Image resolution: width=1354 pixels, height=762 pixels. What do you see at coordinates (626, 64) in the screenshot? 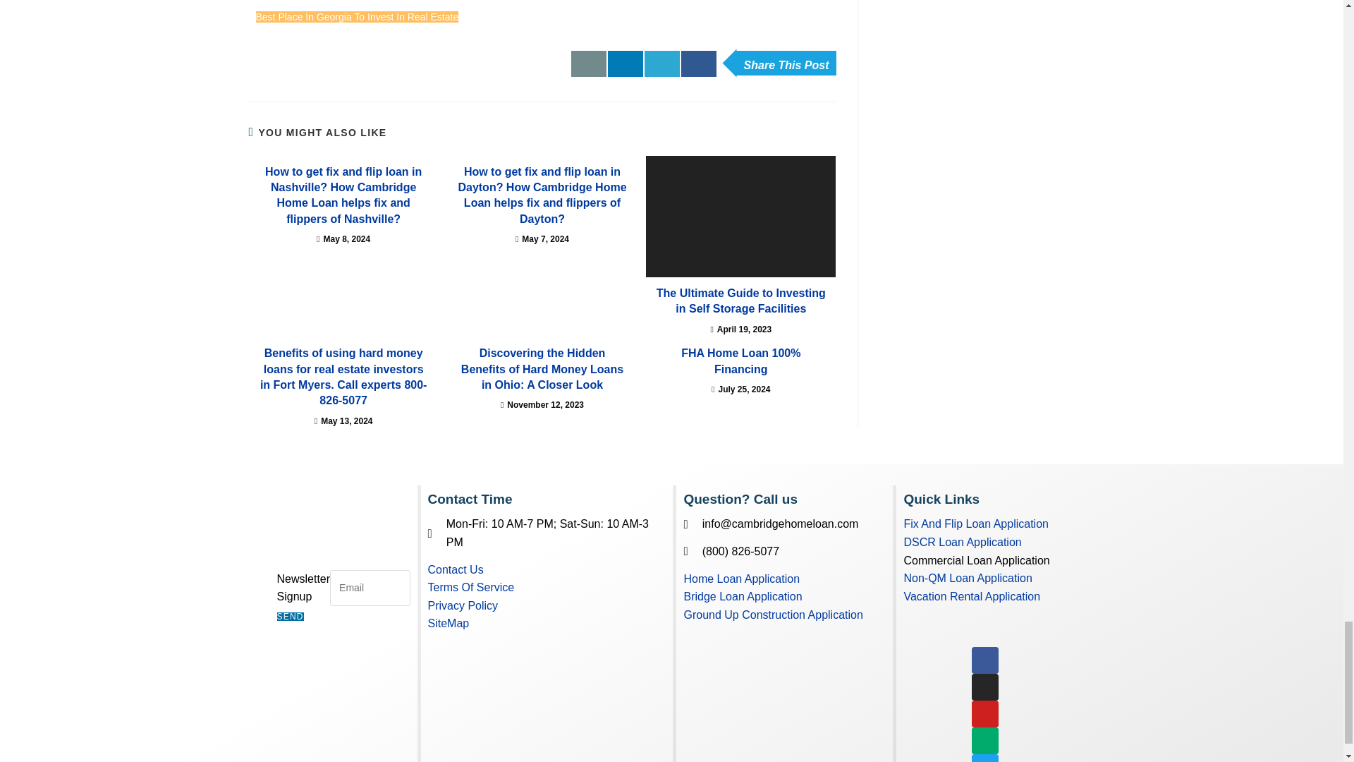
I see `Share On Linkedin` at bounding box center [626, 64].